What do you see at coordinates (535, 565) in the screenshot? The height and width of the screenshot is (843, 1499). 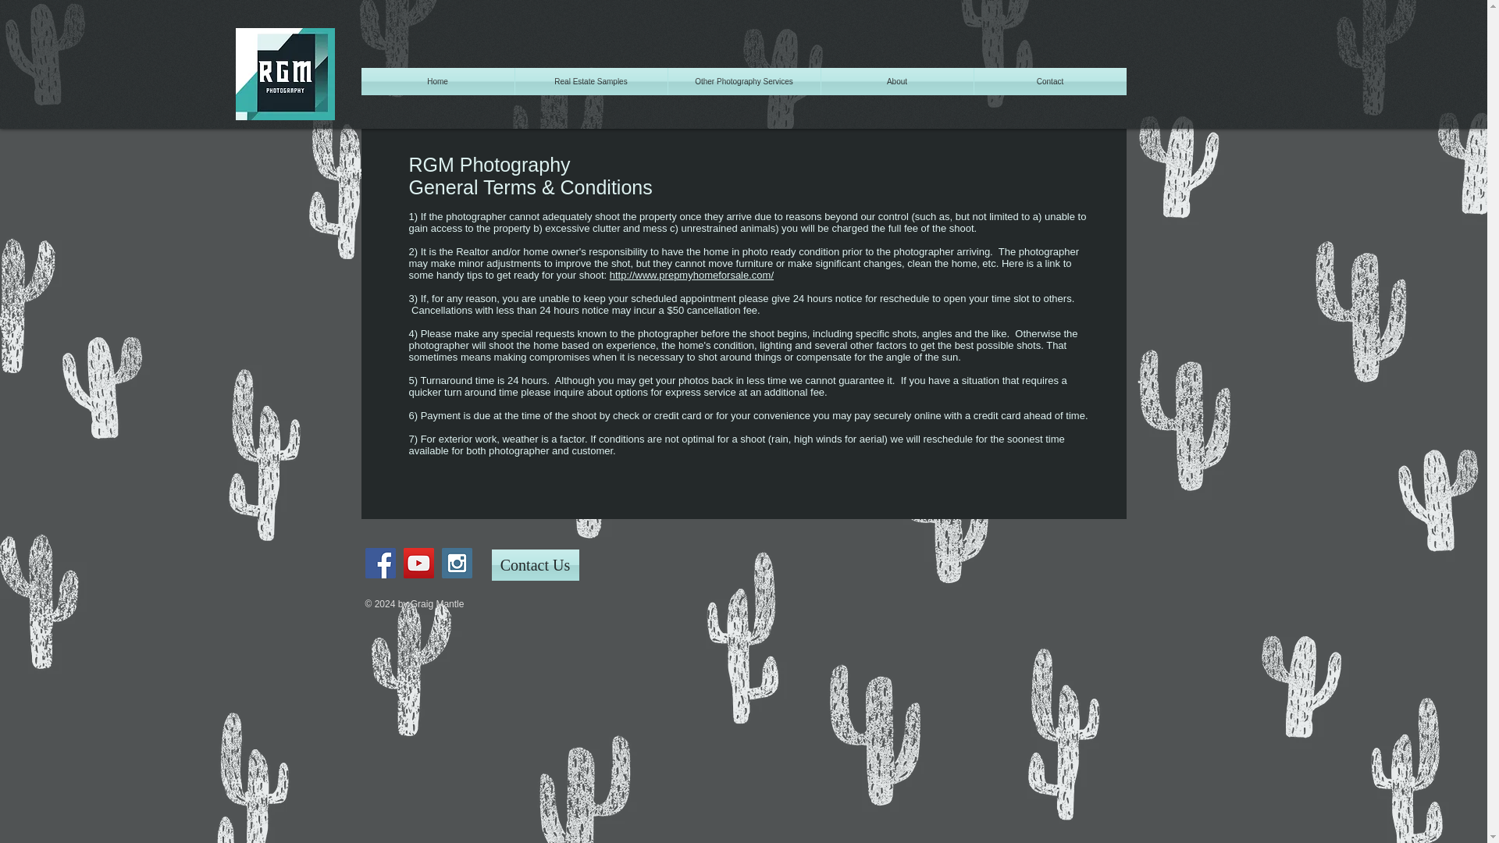 I see `Contact Us` at bounding box center [535, 565].